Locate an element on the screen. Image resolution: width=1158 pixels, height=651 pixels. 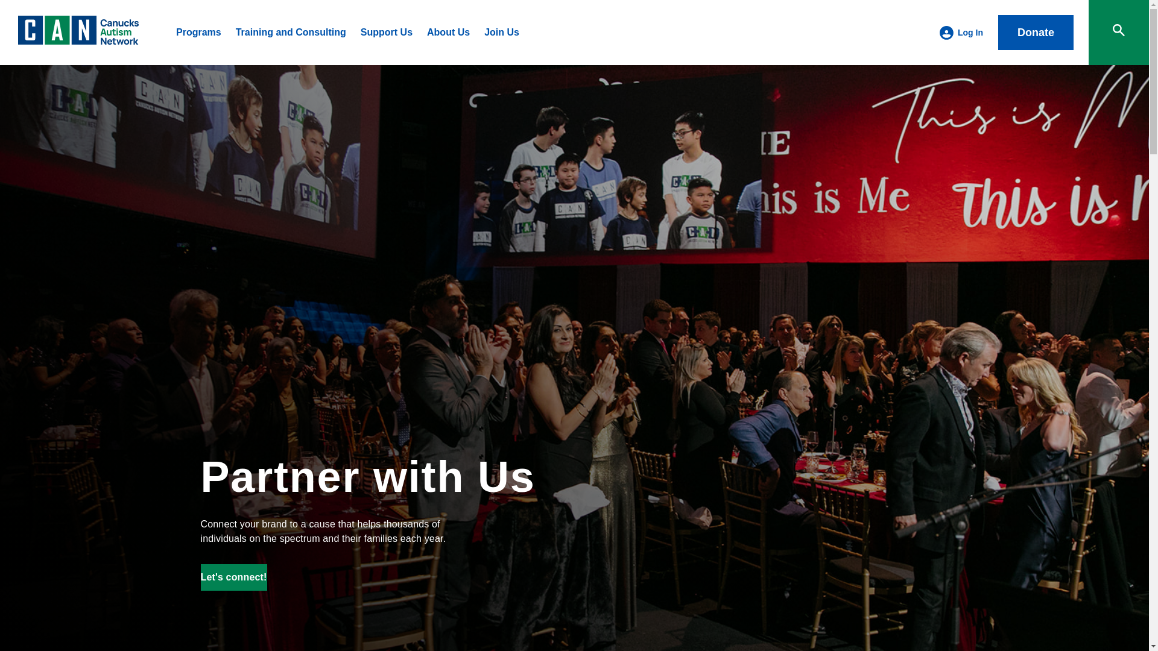
Donate is located at coordinates (1036, 33).